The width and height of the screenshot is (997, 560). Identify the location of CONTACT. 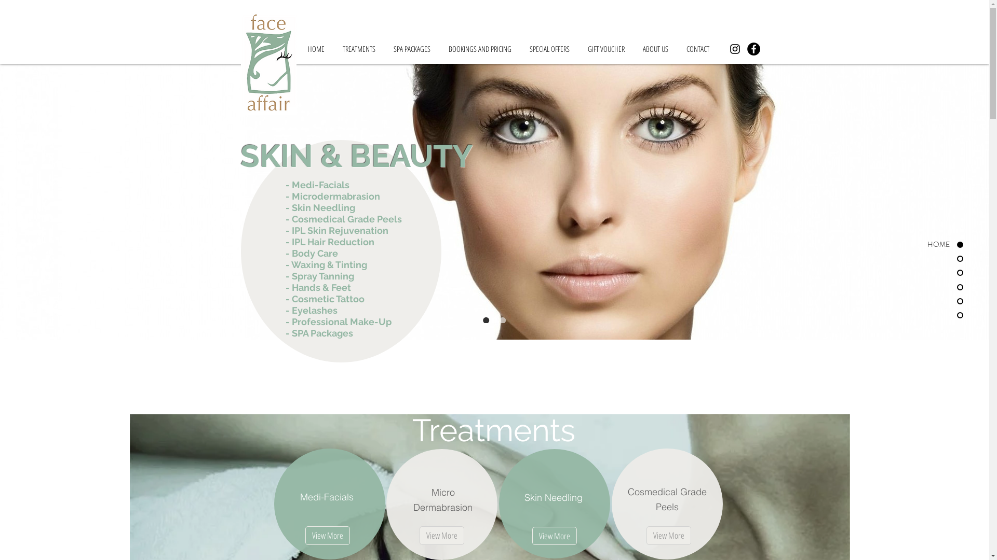
(699, 49).